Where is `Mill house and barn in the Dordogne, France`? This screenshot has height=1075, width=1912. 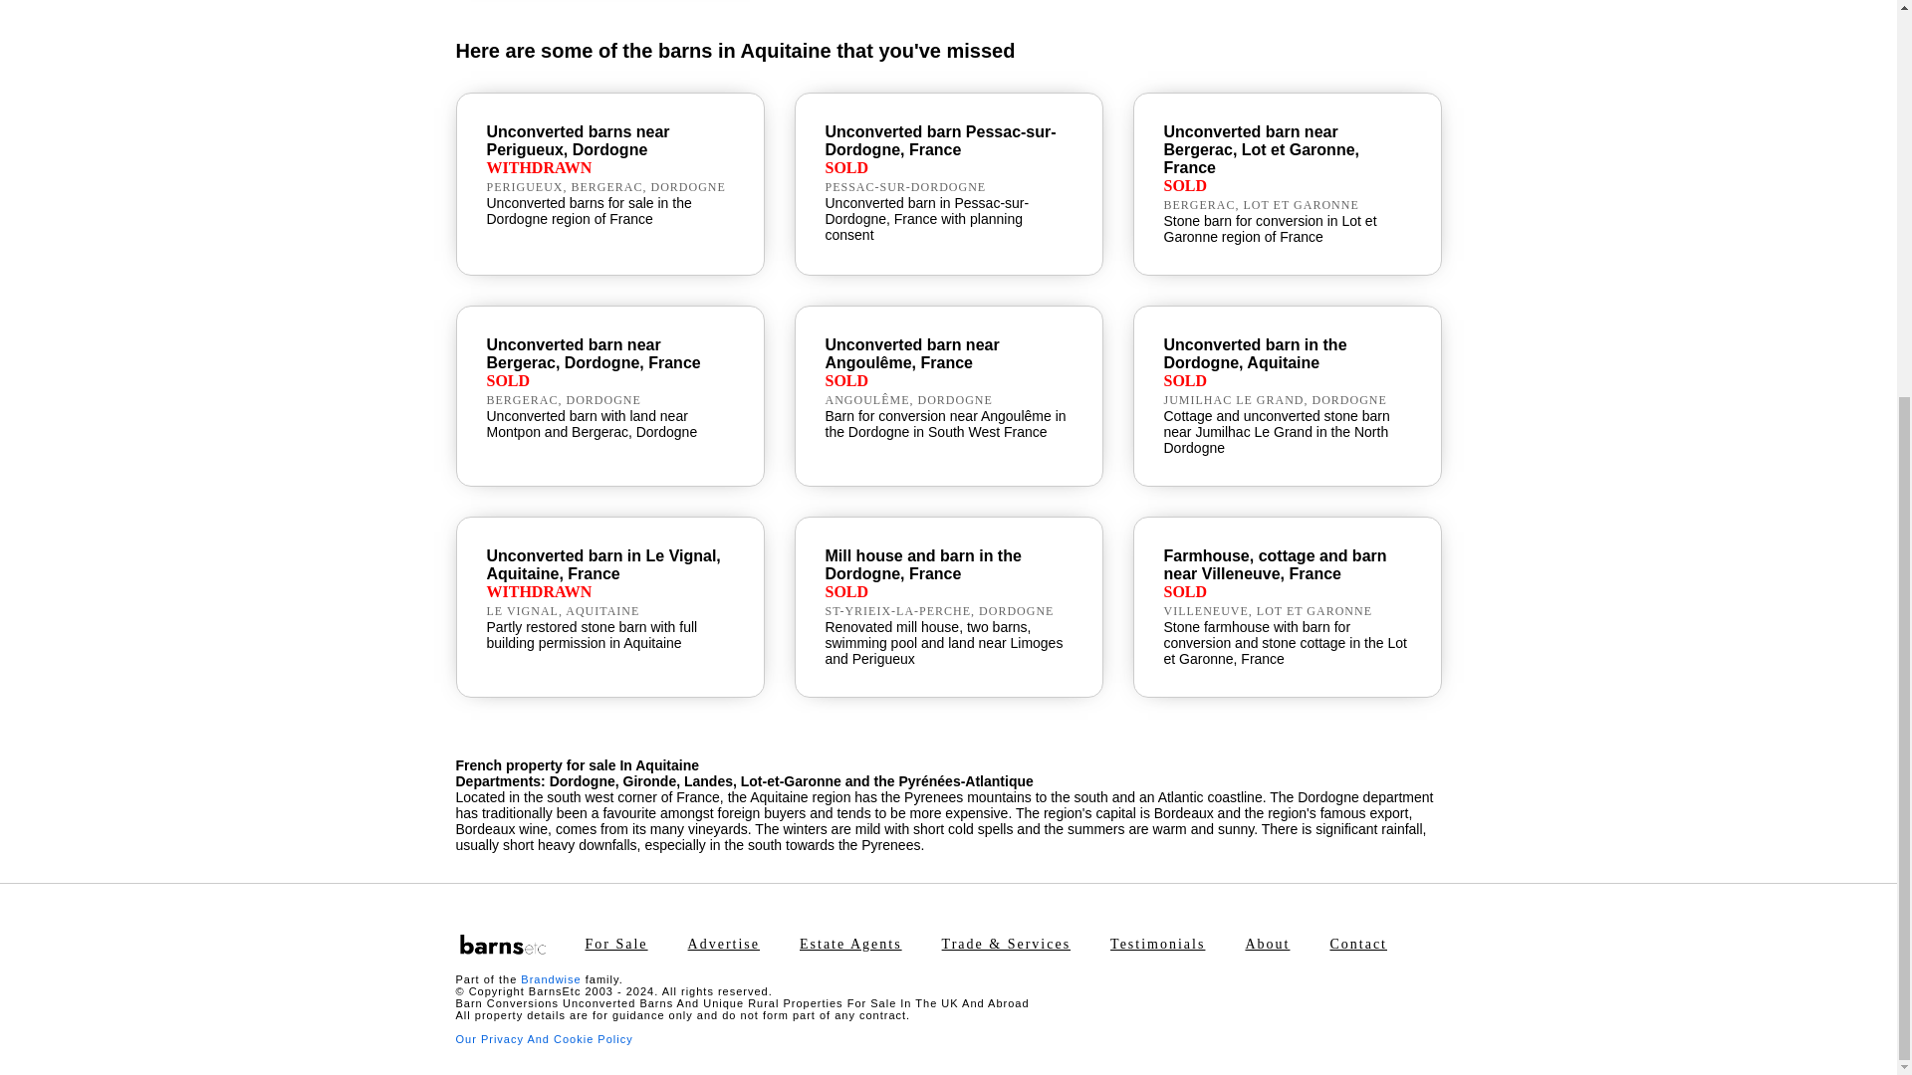
Mill house and barn in the Dordogne, France is located at coordinates (922, 564).